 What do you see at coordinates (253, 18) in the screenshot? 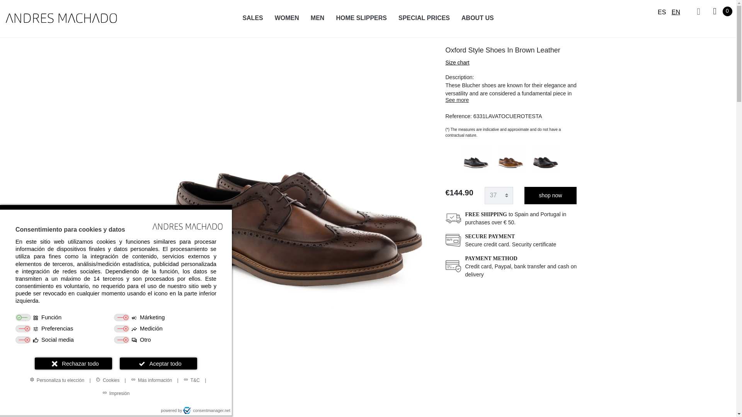
I see `SALES` at bounding box center [253, 18].